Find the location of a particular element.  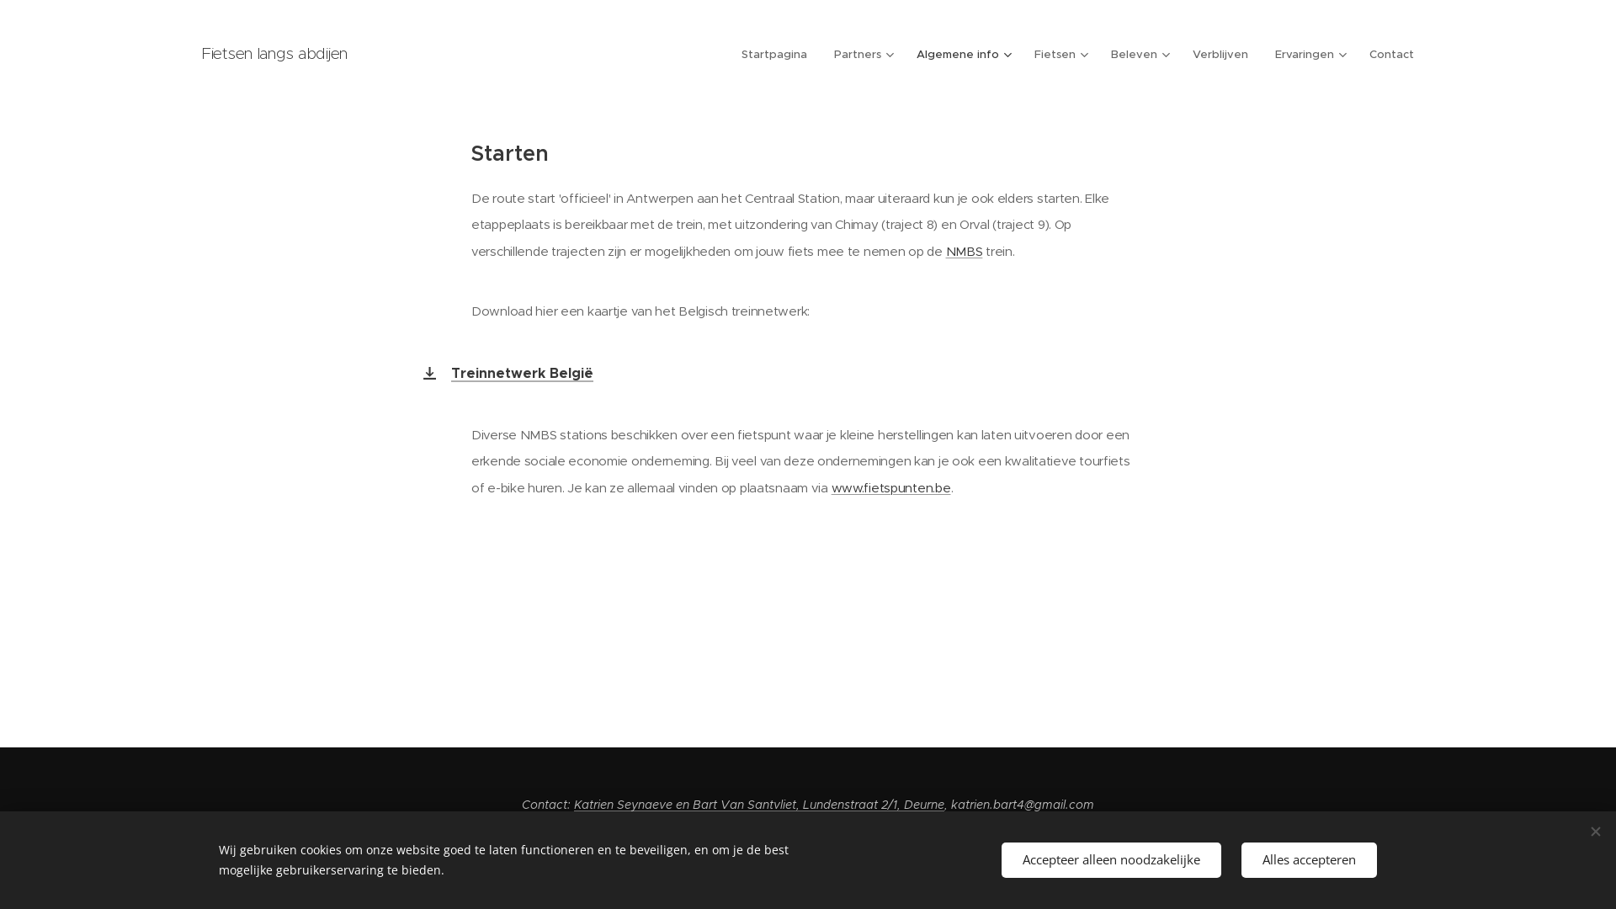

Beleven is located at coordinates (1138, 55).